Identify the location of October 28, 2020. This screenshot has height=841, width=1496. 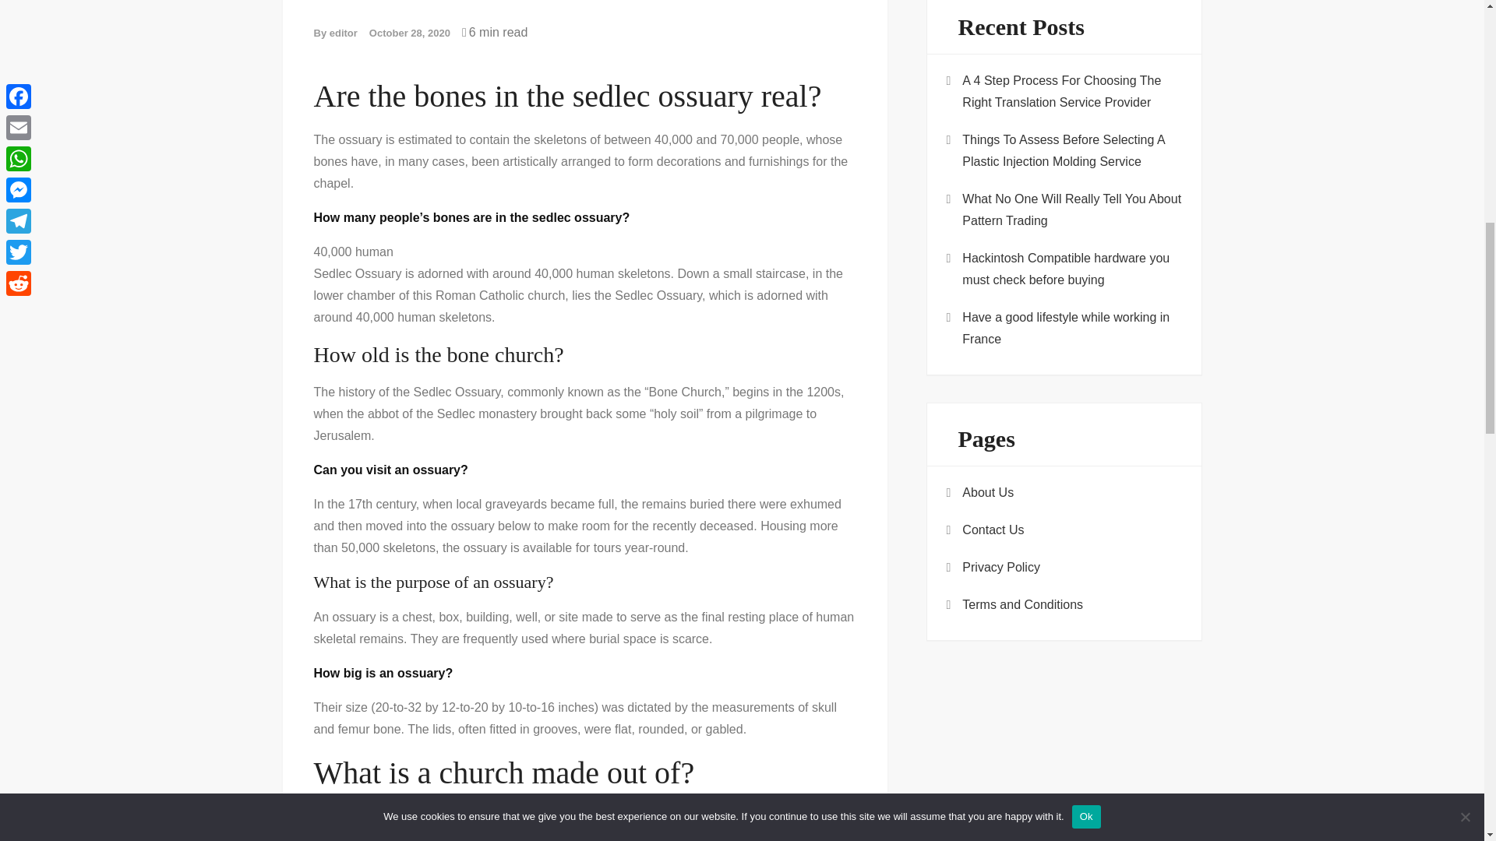
(410, 33).